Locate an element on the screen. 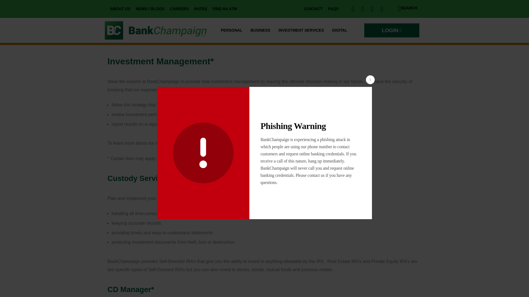 The height and width of the screenshot is (297, 529). BUSINESS is located at coordinates (260, 30).